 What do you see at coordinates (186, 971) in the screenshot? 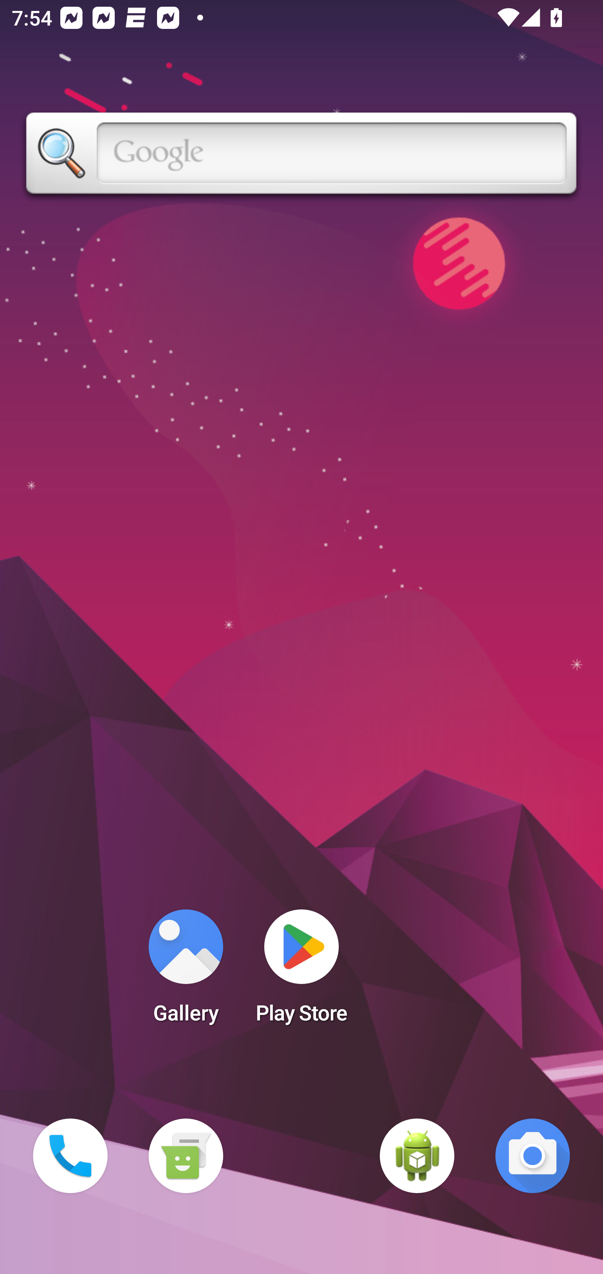
I see `Gallery` at bounding box center [186, 971].